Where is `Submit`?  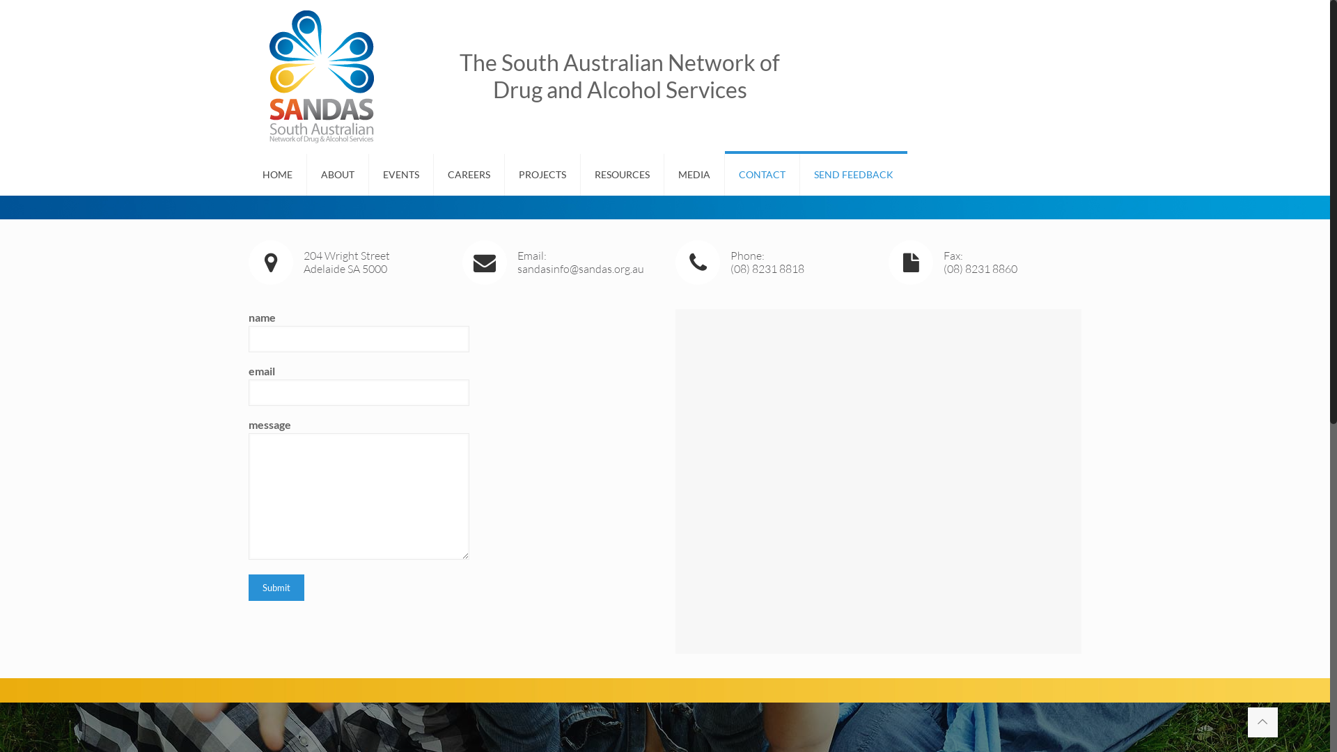
Submit is located at coordinates (276, 588).